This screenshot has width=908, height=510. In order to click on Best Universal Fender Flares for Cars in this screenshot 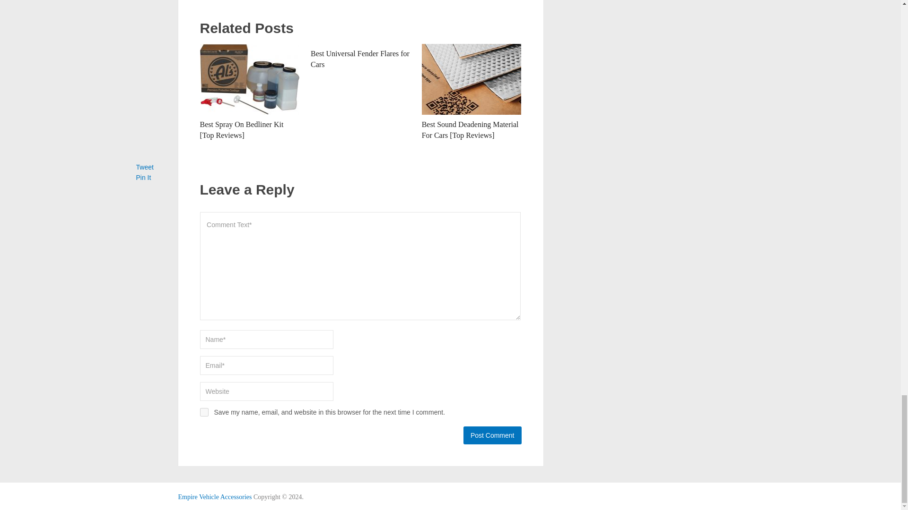, I will do `click(359, 59)`.